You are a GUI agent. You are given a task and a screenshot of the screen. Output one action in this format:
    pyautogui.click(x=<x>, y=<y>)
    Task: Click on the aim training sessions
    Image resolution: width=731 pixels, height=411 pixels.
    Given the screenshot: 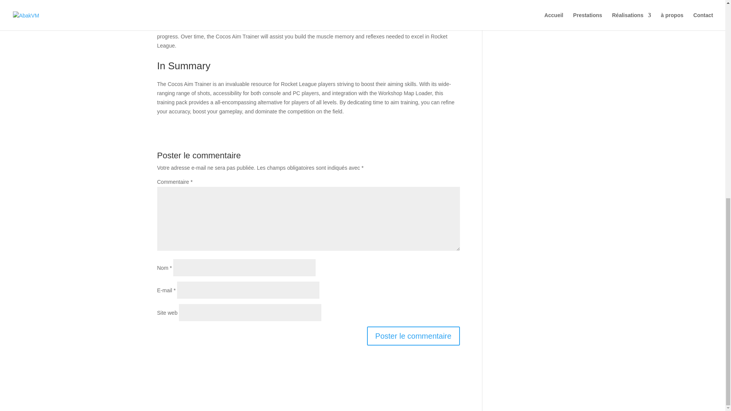 What is the action you would take?
    pyautogui.click(x=243, y=2)
    